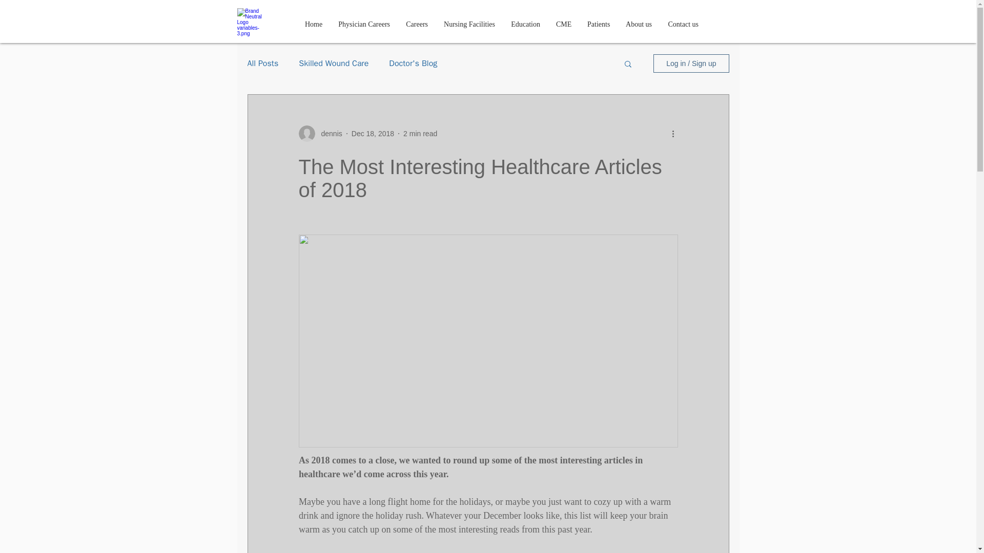  Describe the element at coordinates (413, 63) in the screenshot. I see `Doctor's Blog` at that location.